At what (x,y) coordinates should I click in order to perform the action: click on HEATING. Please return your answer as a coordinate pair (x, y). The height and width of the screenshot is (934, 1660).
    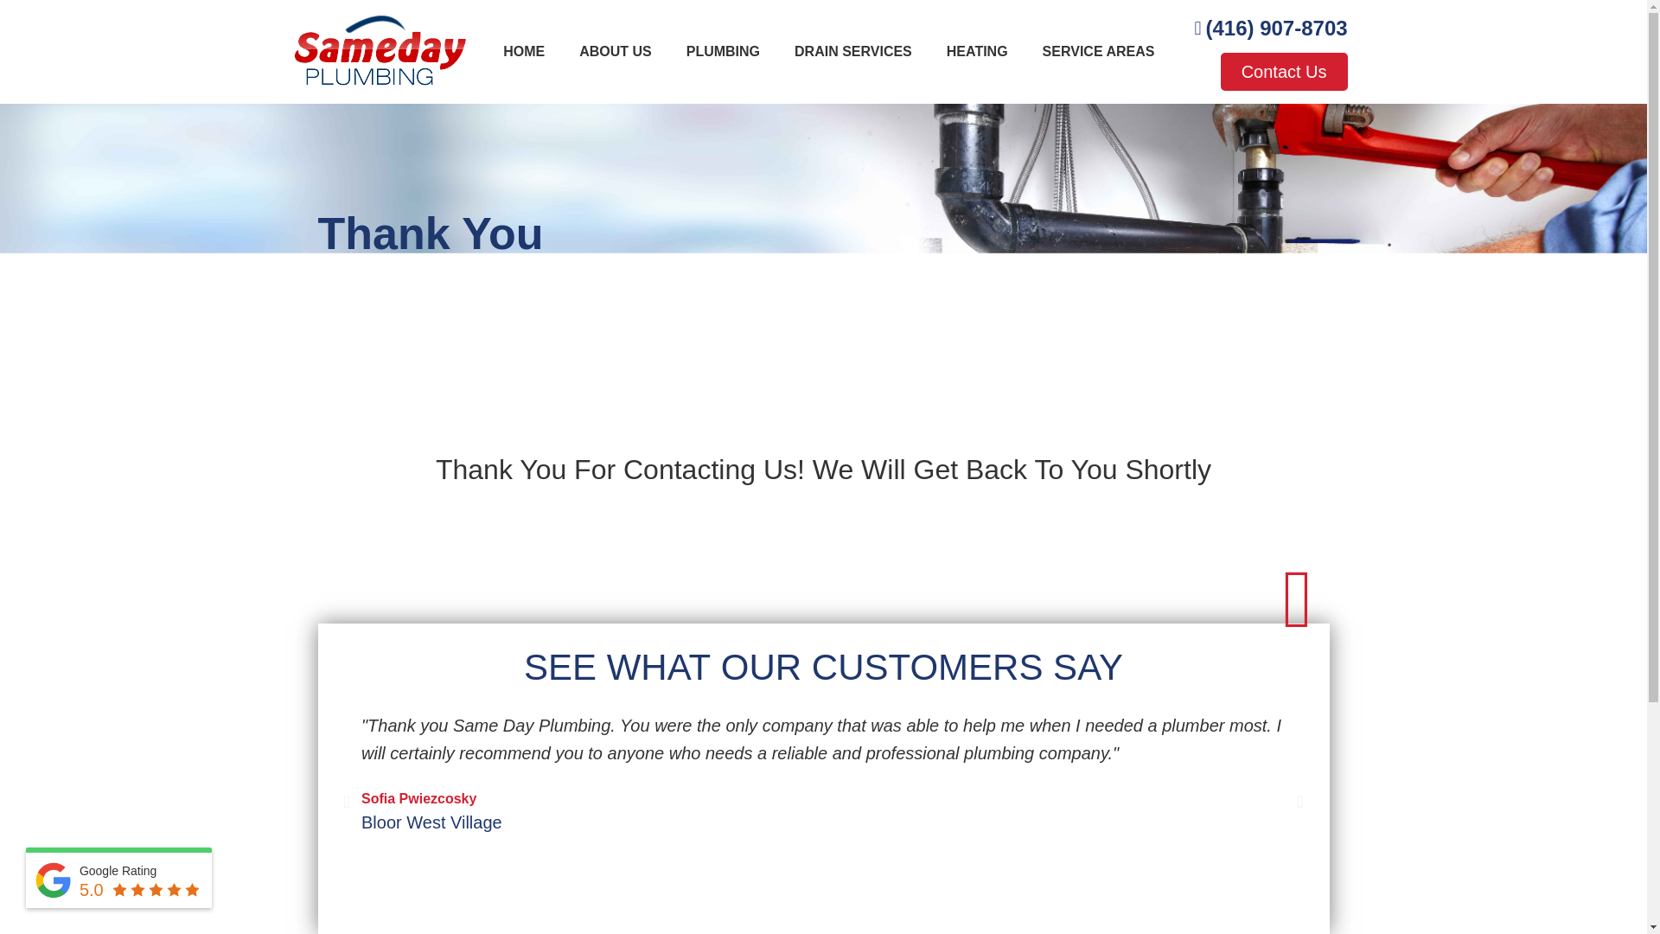
    Looking at the image, I should click on (977, 52).